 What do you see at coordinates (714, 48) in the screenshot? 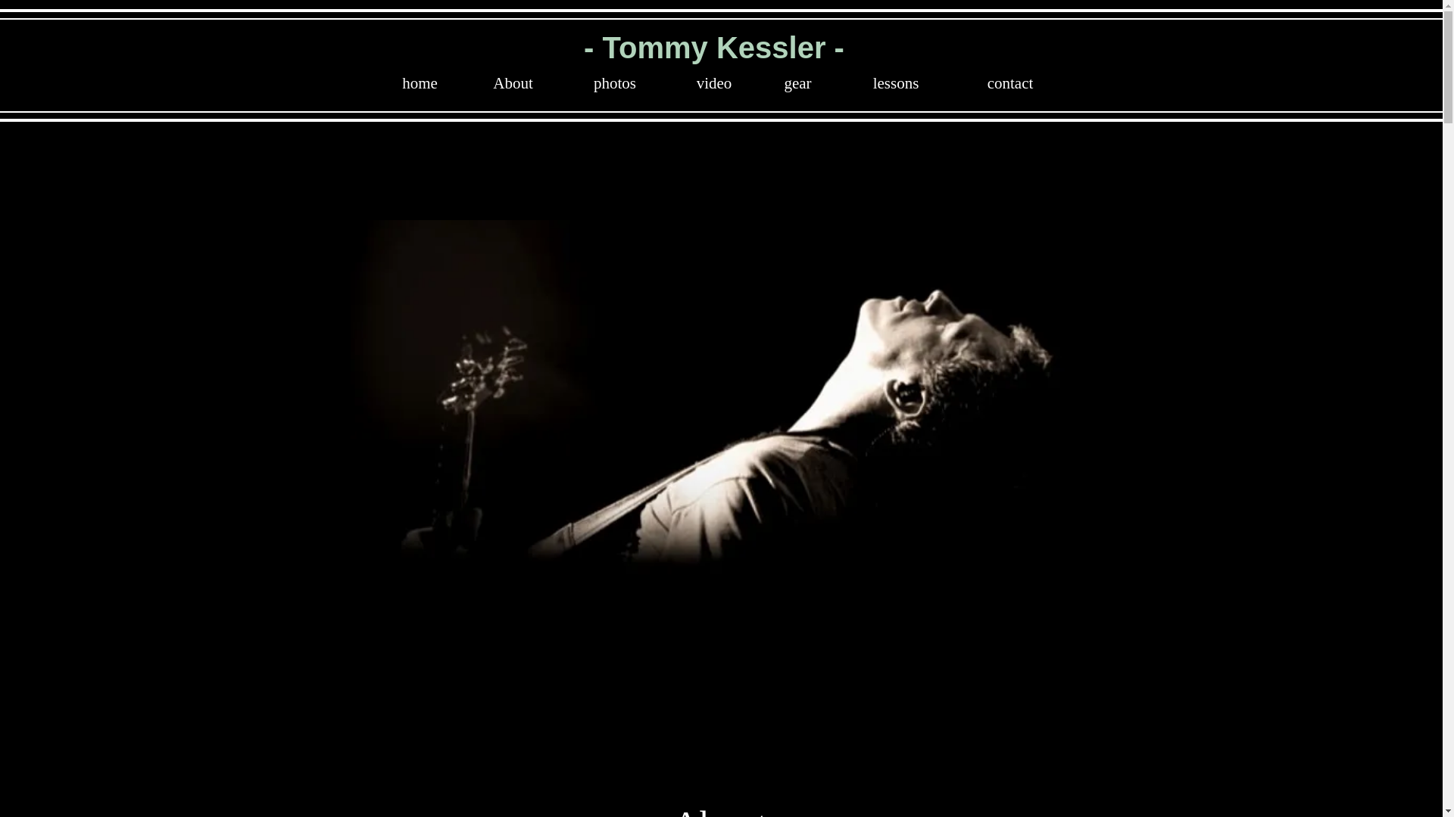
I see `- Tommy Kessler -` at bounding box center [714, 48].